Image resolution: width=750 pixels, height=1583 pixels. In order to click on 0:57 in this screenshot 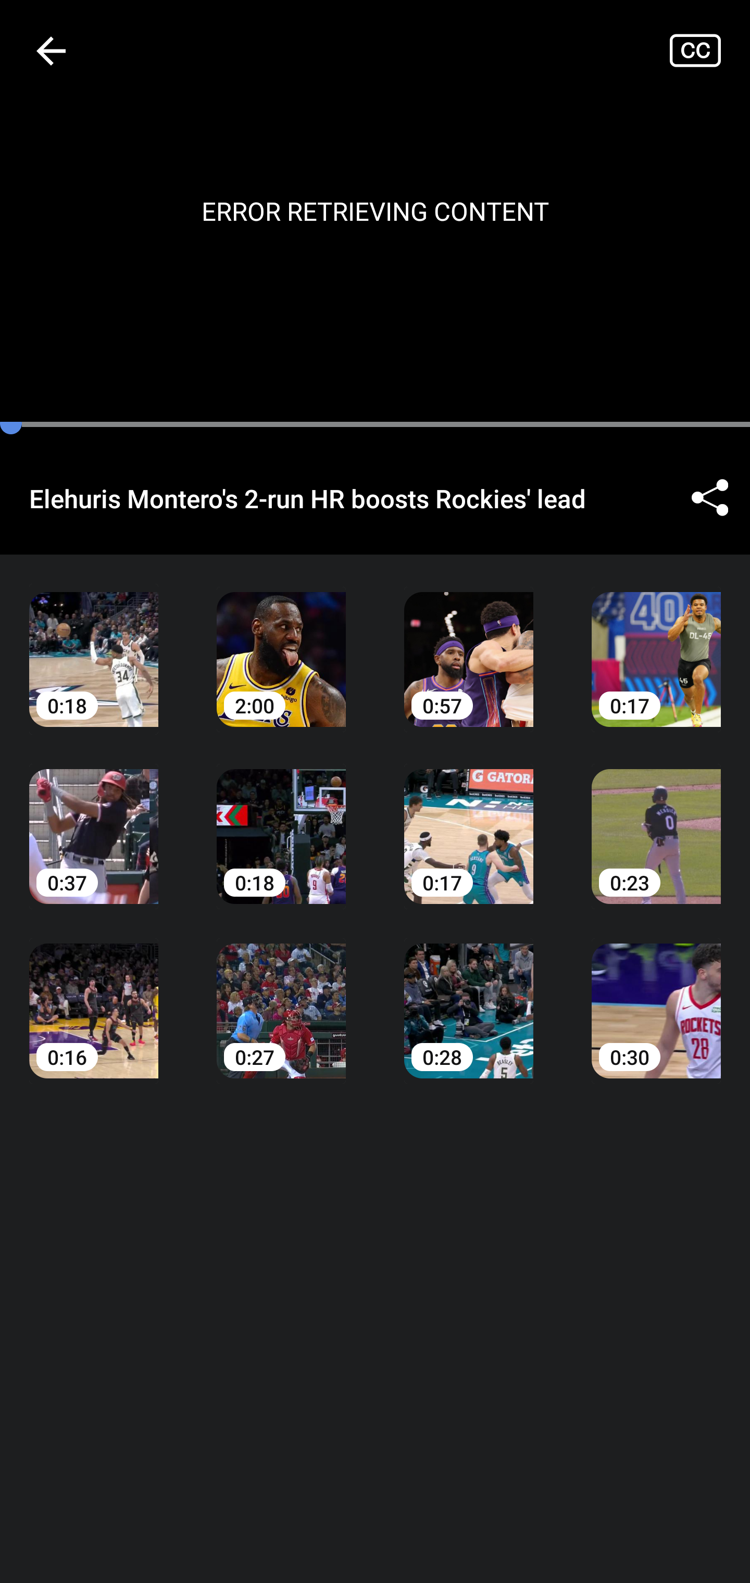, I will do `click(469, 644)`.